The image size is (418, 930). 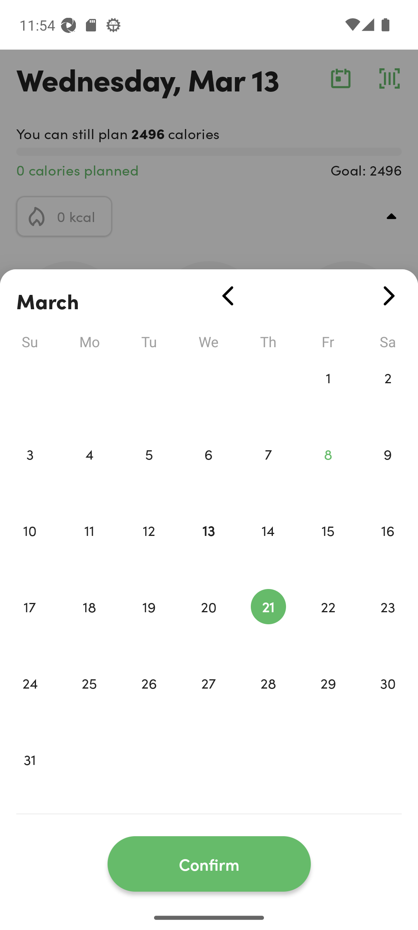 What do you see at coordinates (149, 470) in the screenshot?
I see `5` at bounding box center [149, 470].